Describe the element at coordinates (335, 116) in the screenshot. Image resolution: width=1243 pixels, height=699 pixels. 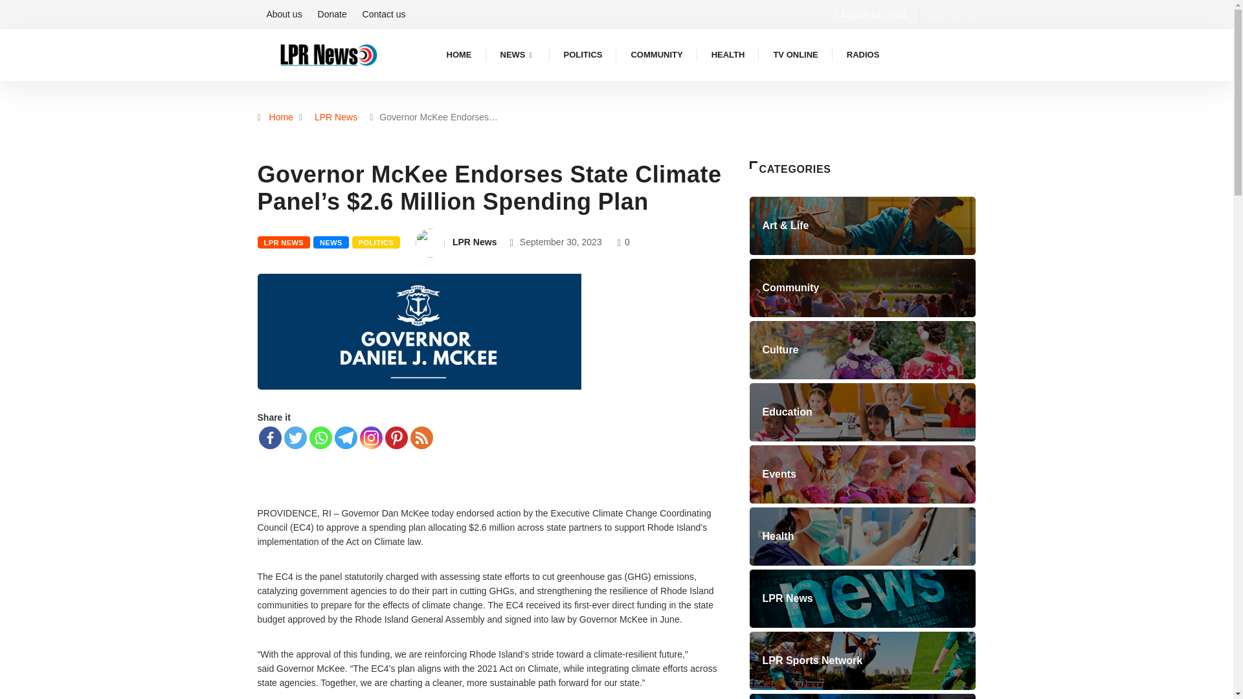
I see `LPR News` at that location.